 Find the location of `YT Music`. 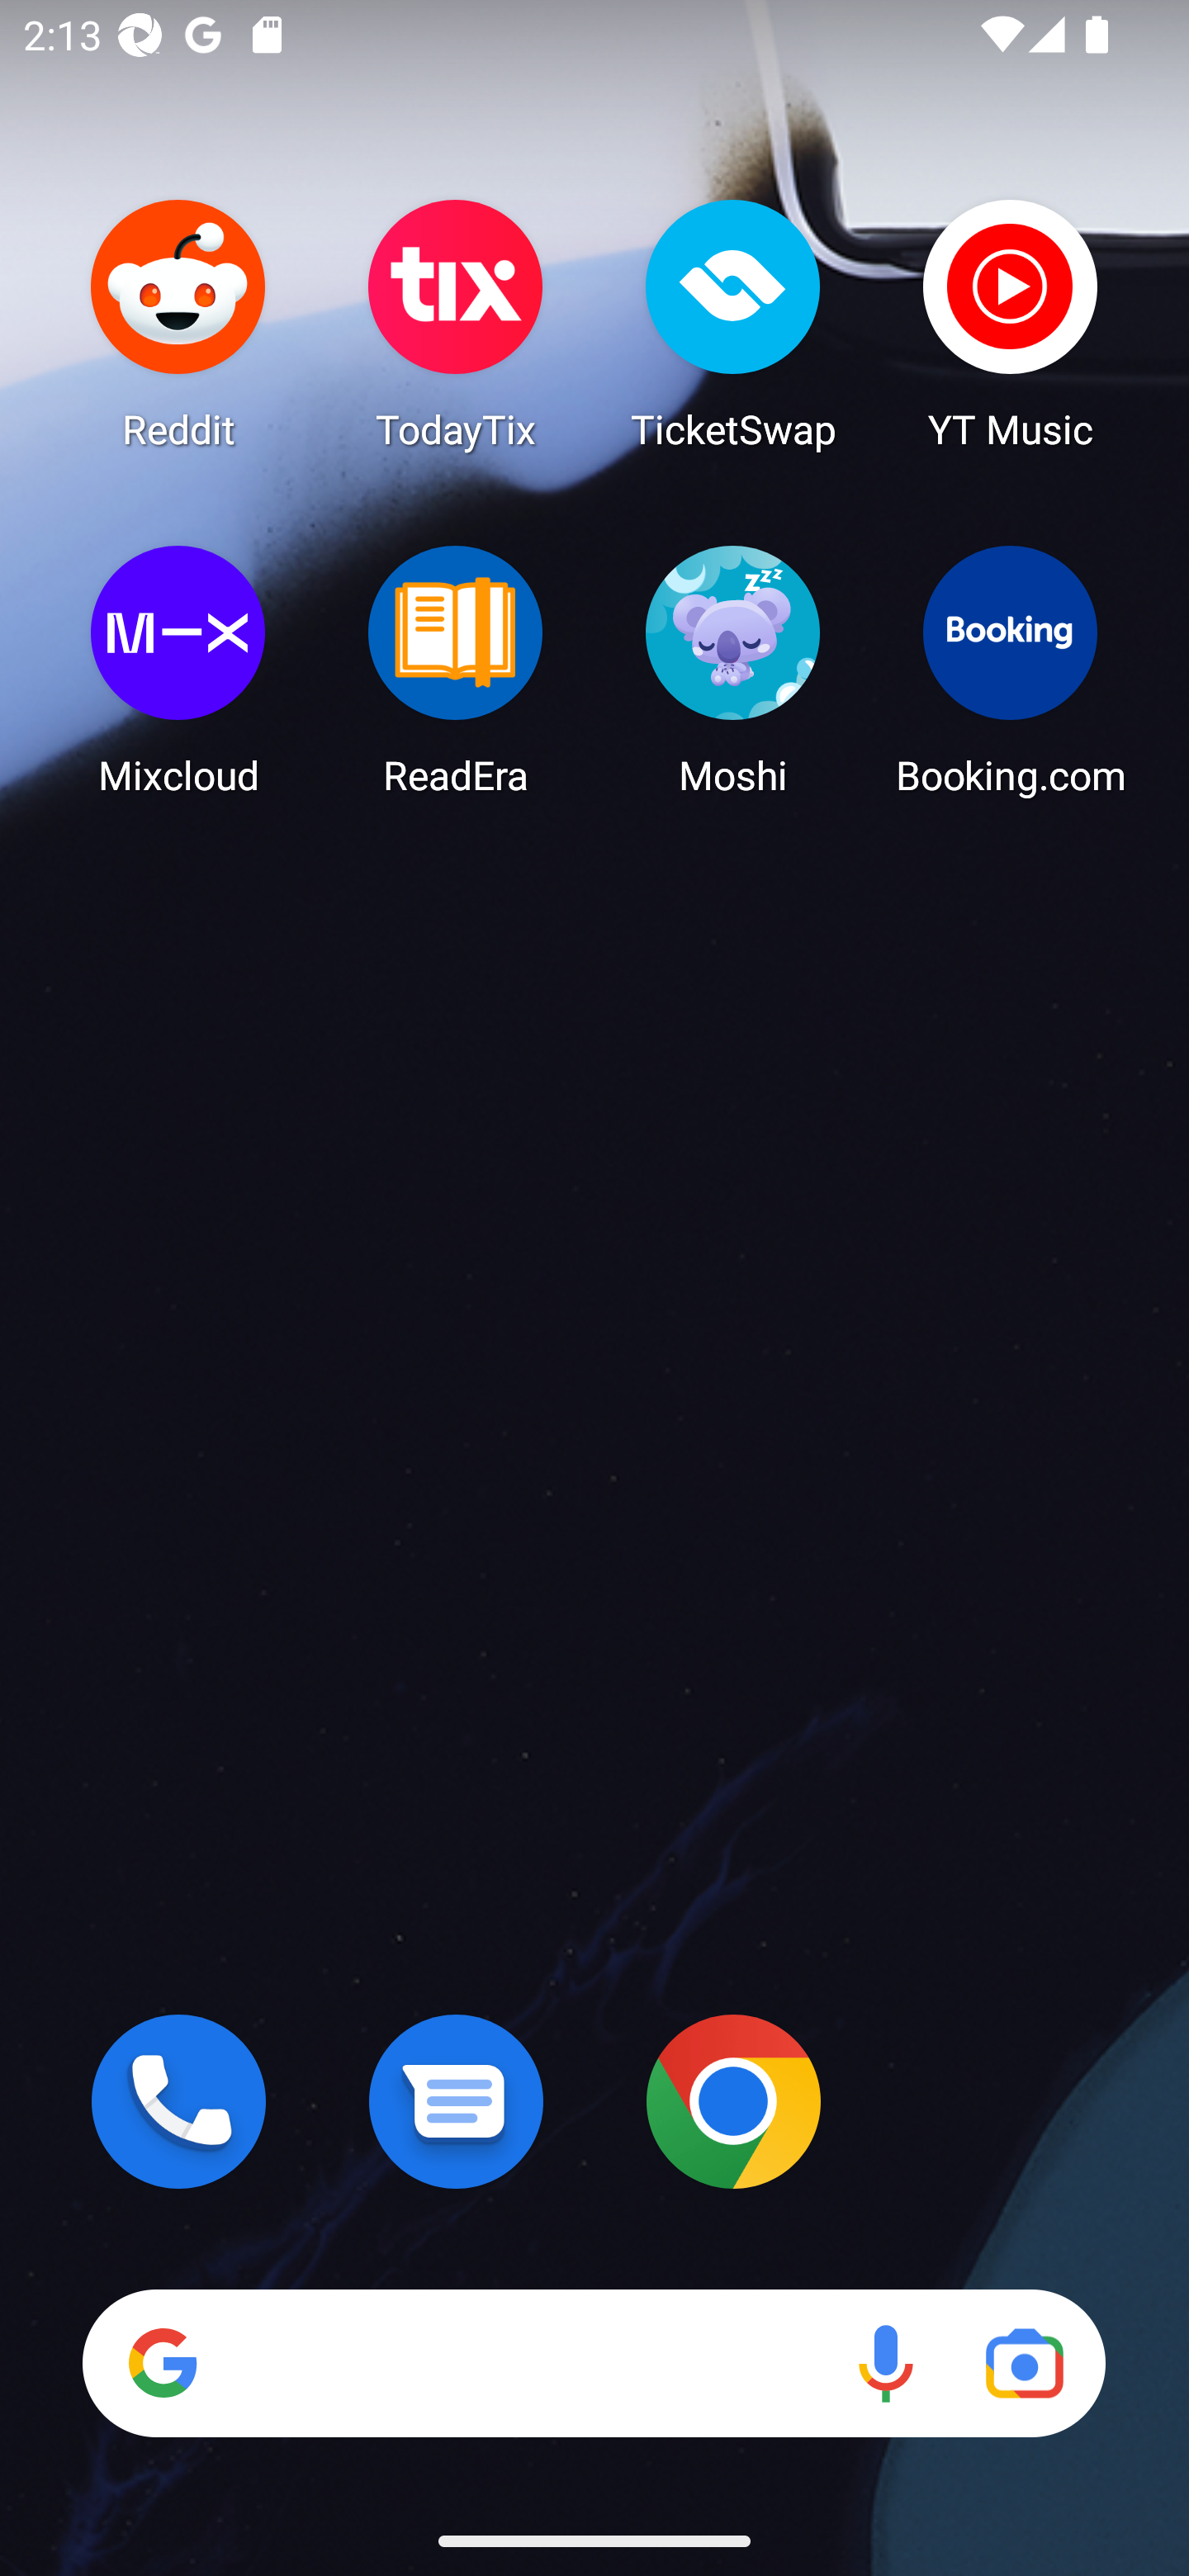

YT Music is located at coordinates (1011, 324).